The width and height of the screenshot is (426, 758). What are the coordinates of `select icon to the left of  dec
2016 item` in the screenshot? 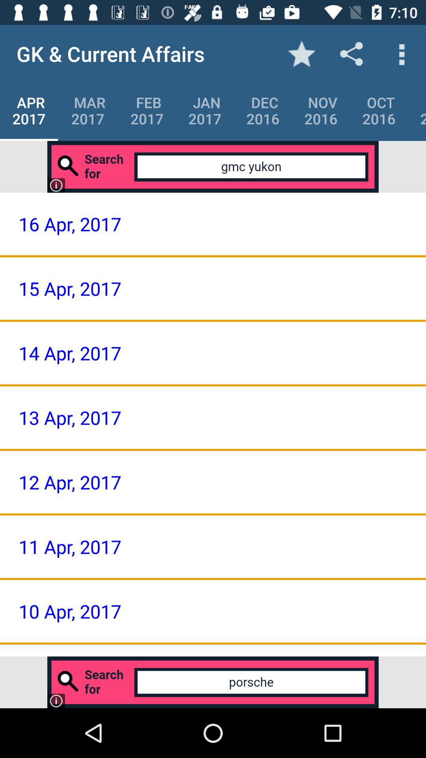 It's located at (205, 111).